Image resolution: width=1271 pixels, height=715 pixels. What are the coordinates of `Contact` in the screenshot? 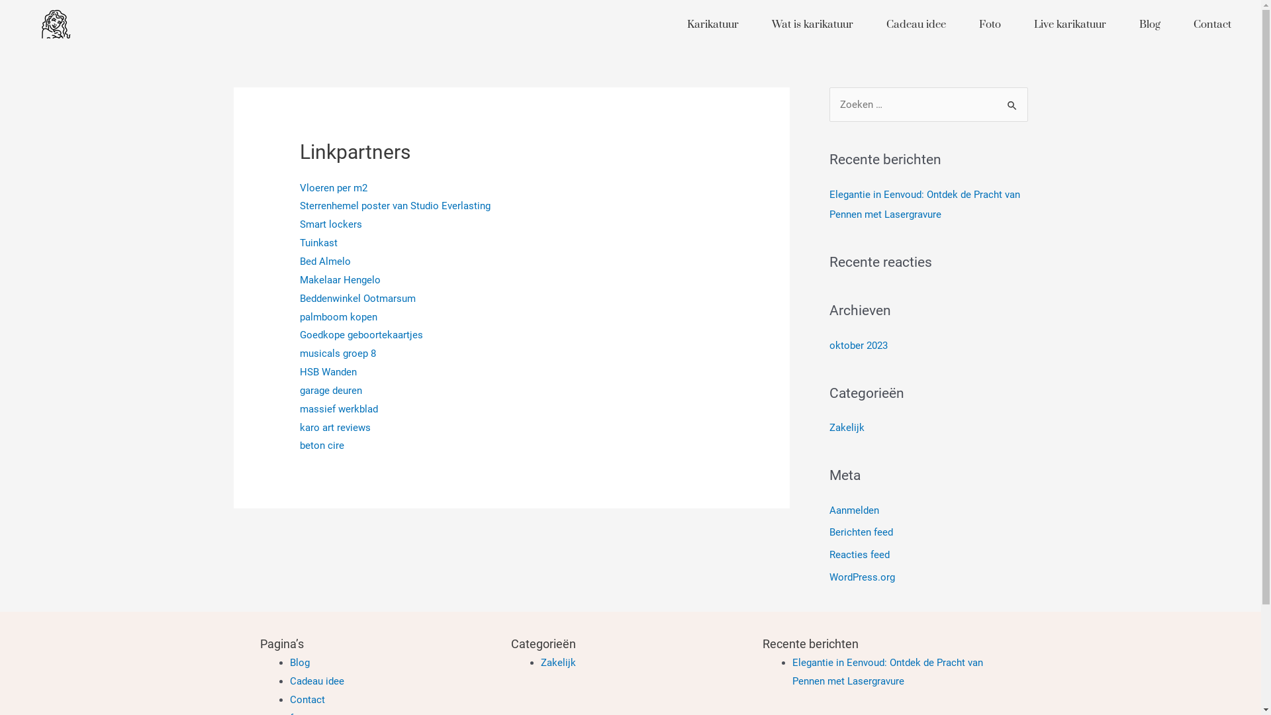 It's located at (1213, 24).